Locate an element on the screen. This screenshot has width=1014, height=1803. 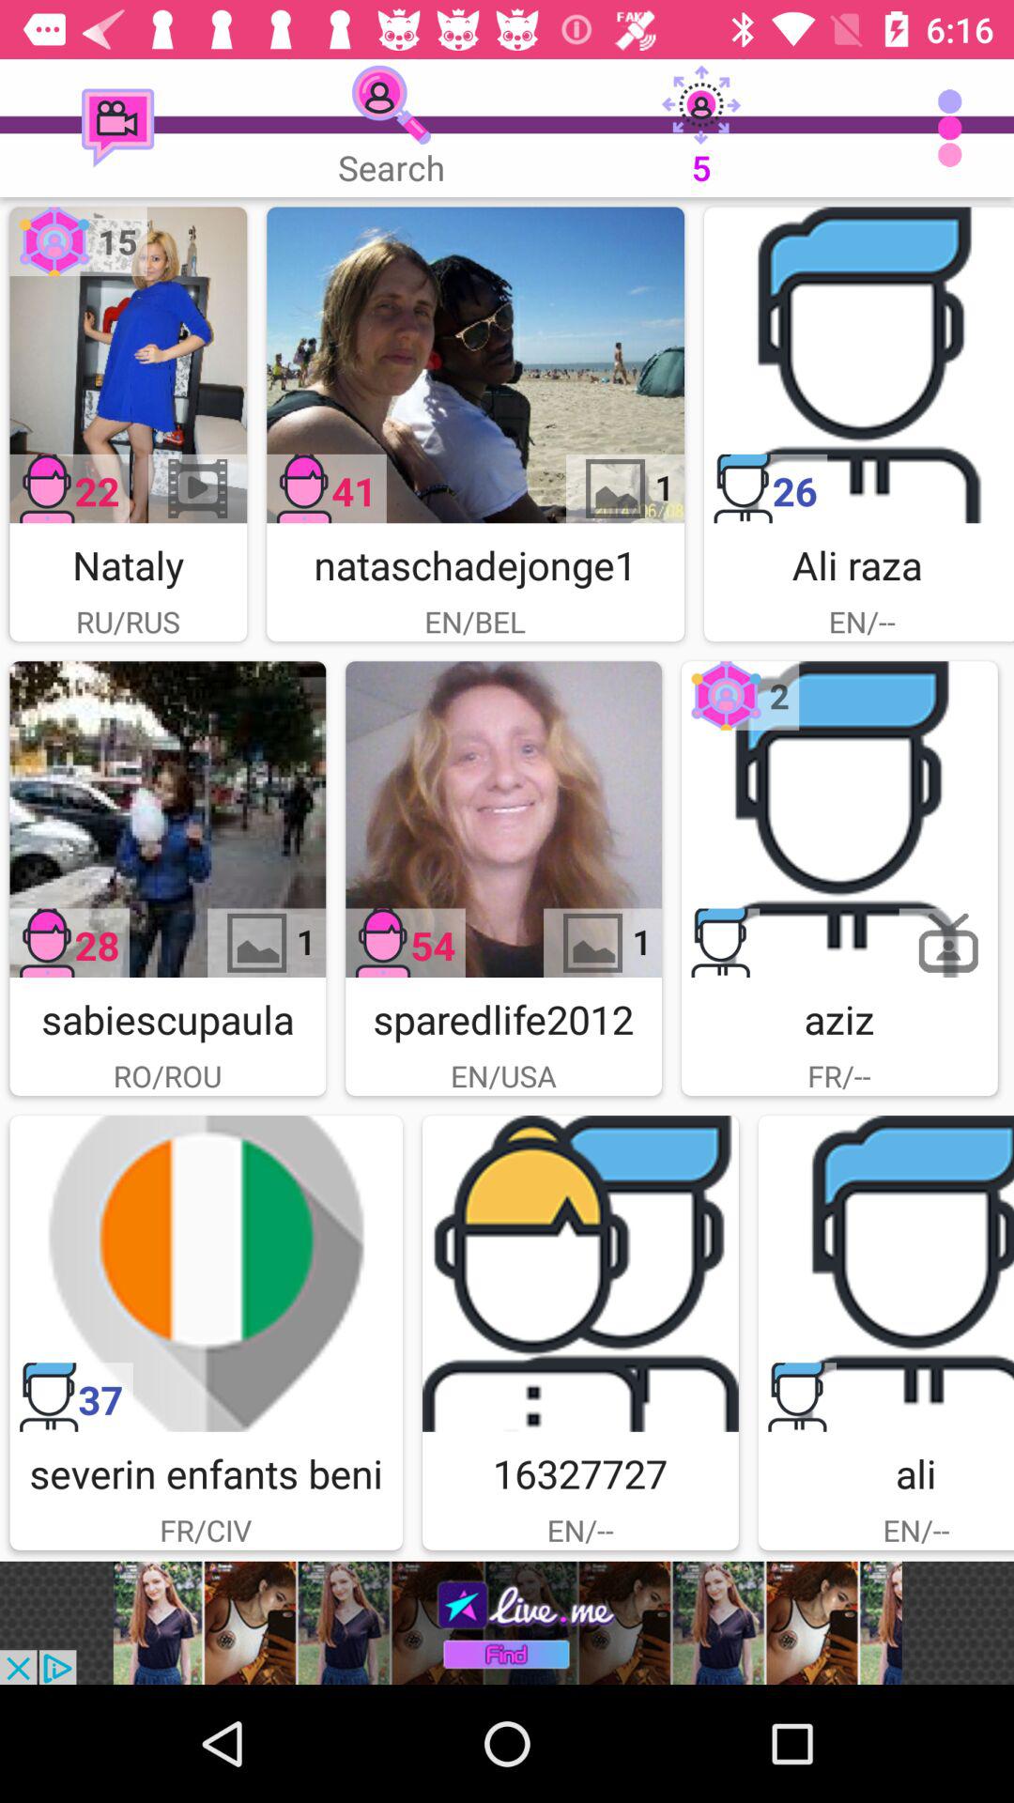
profile picture is located at coordinates (839, 819).